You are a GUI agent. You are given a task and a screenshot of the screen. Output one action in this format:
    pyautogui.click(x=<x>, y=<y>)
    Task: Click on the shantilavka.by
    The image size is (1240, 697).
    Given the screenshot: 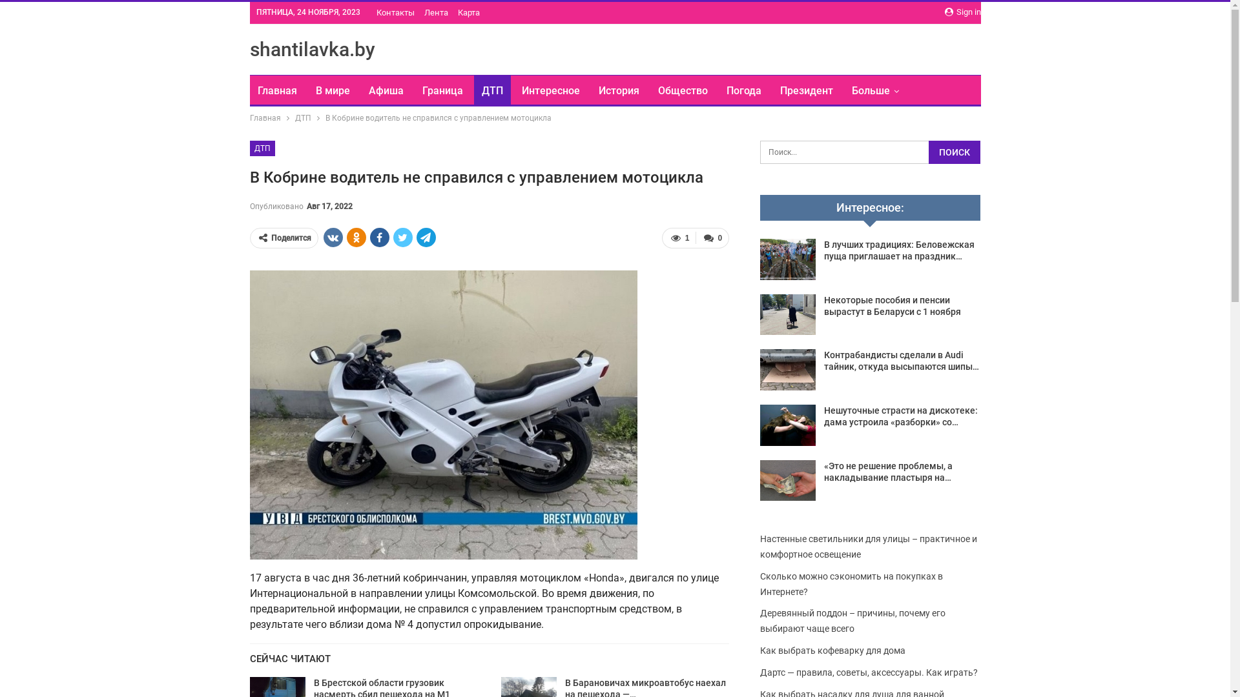 What is the action you would take?
    pyautogui.click(x=312, y=49)
    